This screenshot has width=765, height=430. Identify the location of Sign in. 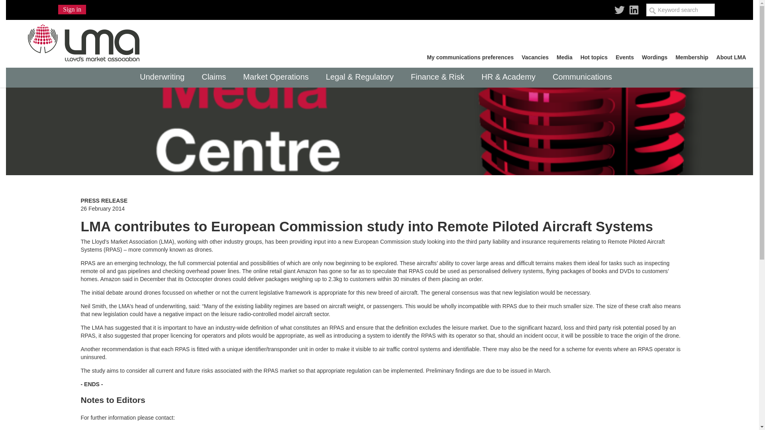
(72, 9).